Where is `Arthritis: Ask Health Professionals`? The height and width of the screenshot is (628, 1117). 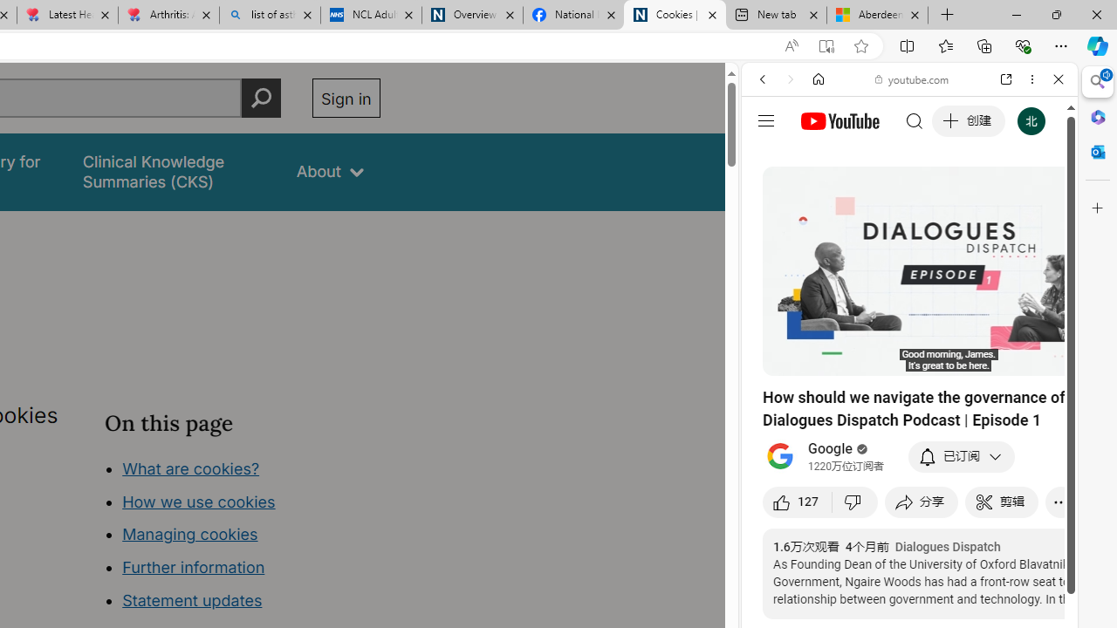 Arthritis: Ask Health Professionals is located at coordinates (168, 16).